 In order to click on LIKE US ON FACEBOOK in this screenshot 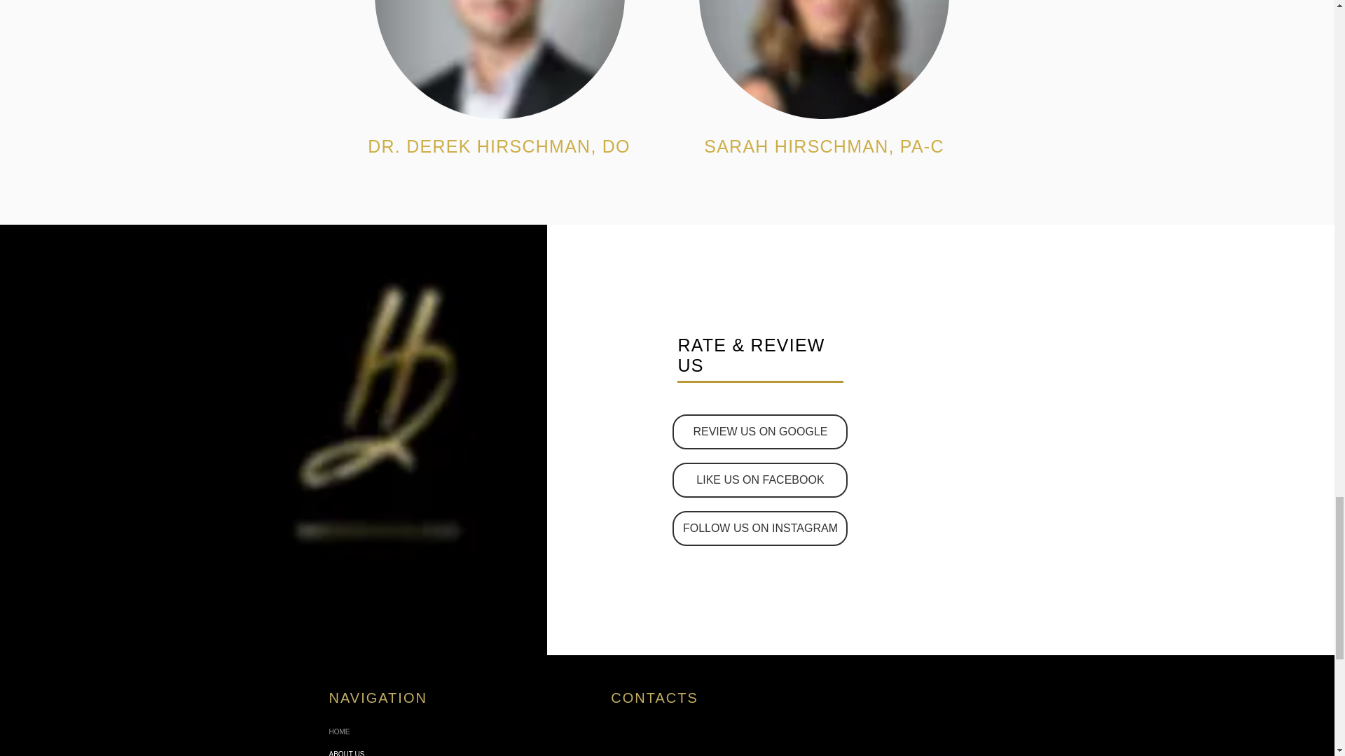, I will do `click(759, 479)`.